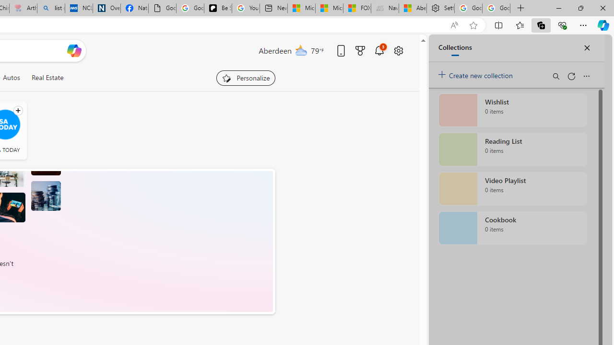  Describe the element at coordinates (47, 78) in the screenshot. I see `Real Estate` at that location.